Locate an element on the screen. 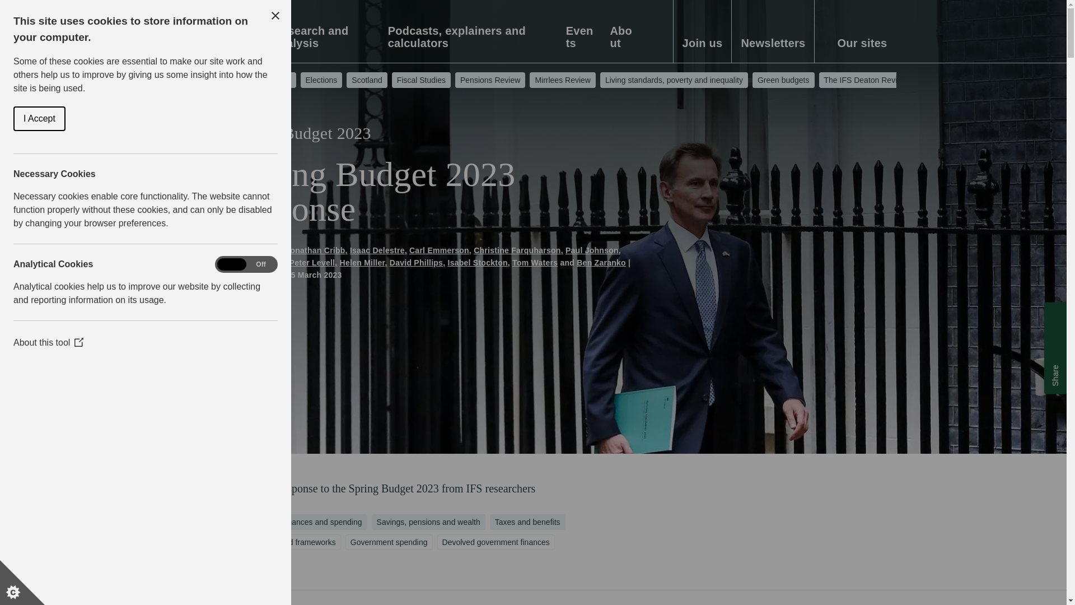 The image size is (1075, 605). Share via Email is located at coordinates (1055, 315).